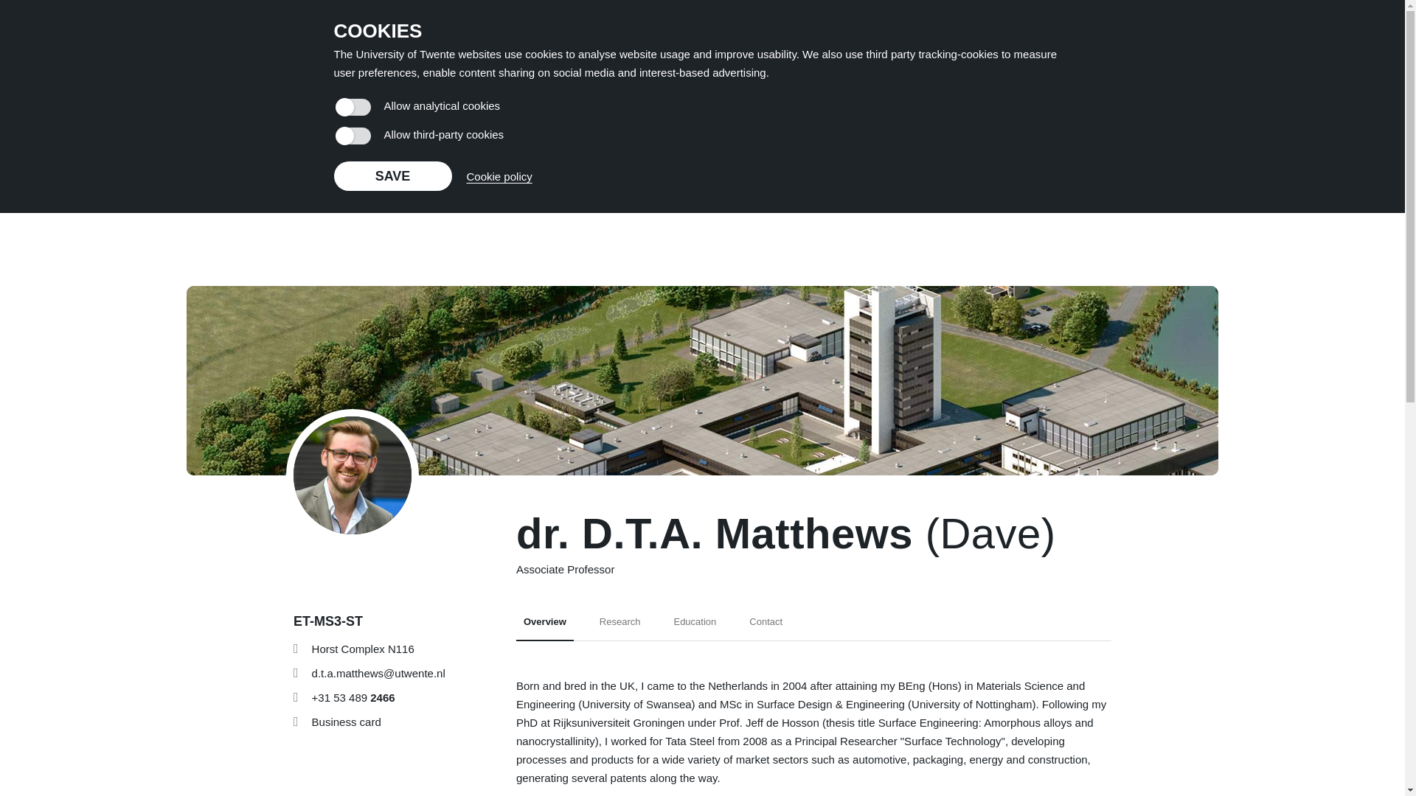 The image size is (1416, 796). Describe the element at coordinates (619, 626) in the screenshot. I see `on` at that location.